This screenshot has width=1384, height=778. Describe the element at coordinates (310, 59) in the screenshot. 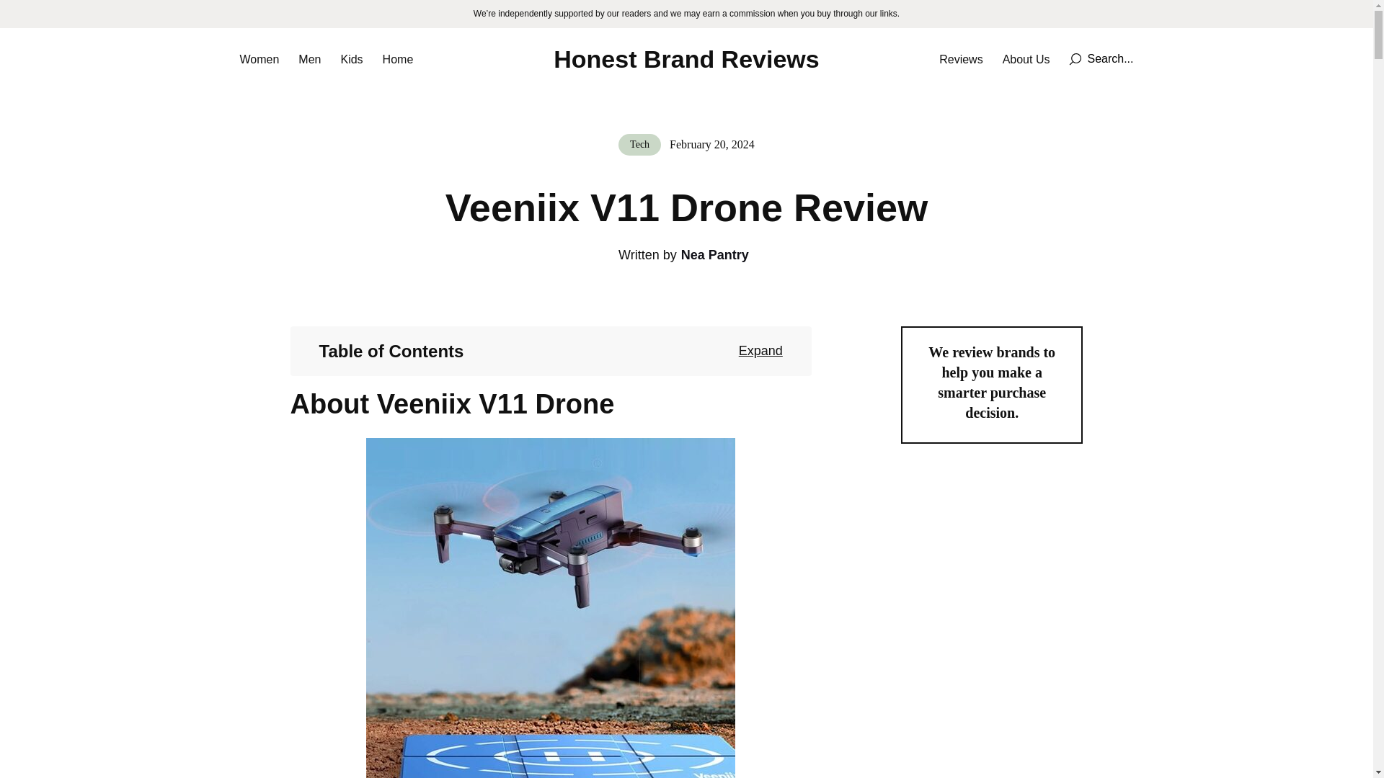

I see `Men` at that location.